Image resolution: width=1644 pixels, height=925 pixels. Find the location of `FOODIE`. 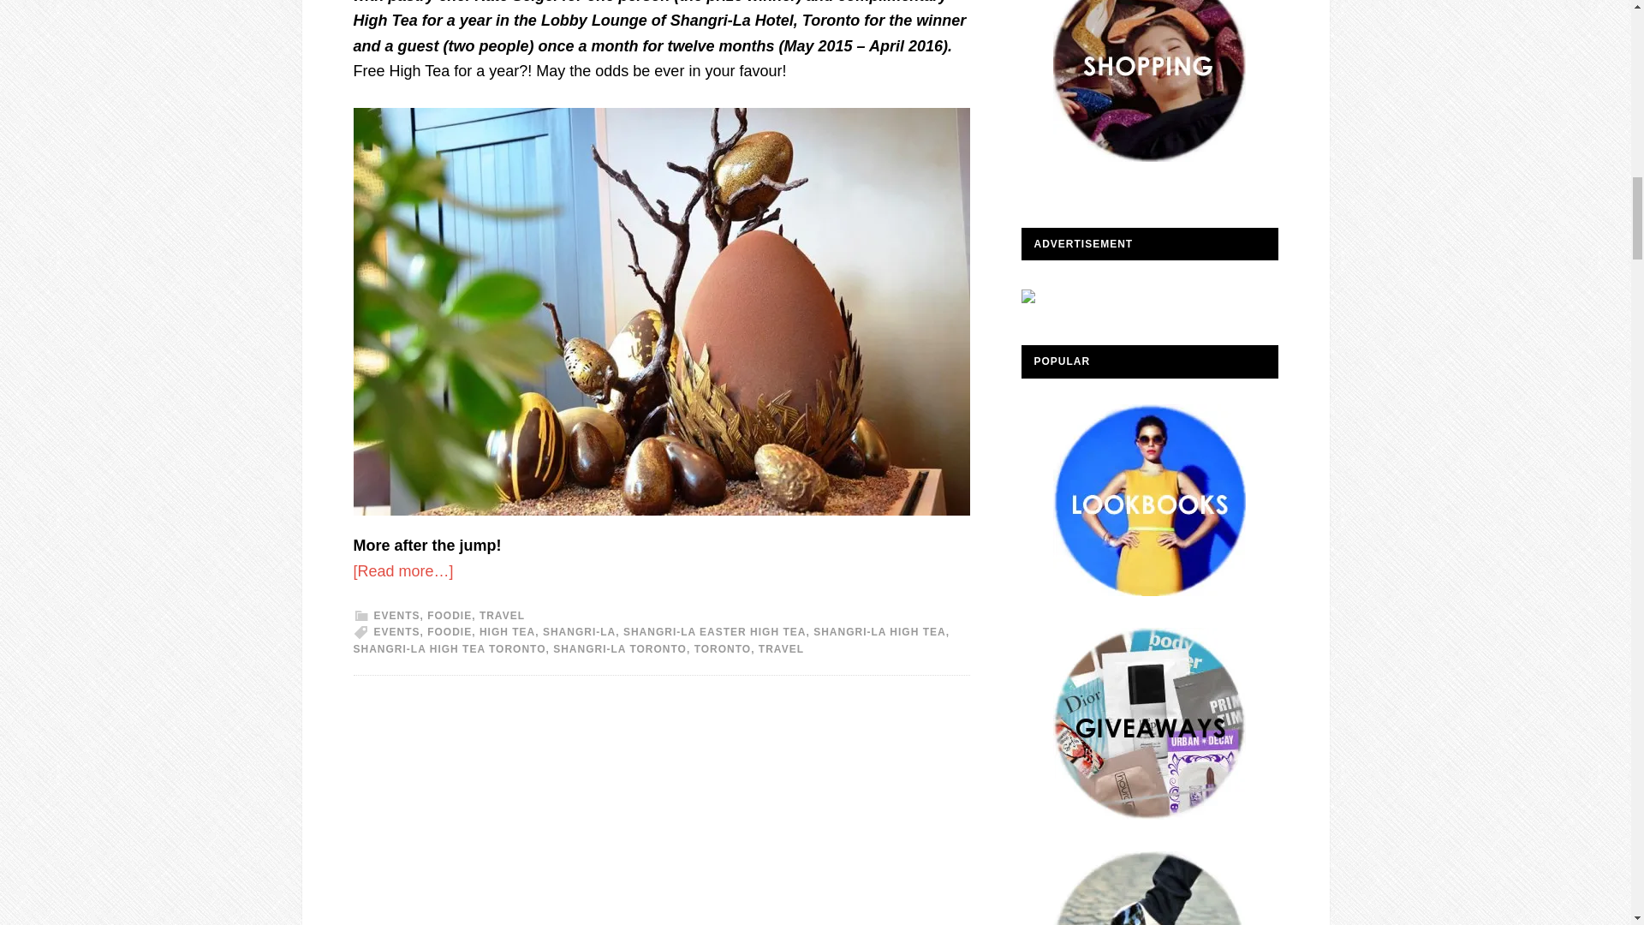

FOODIE is located at coordinates (450, 632).